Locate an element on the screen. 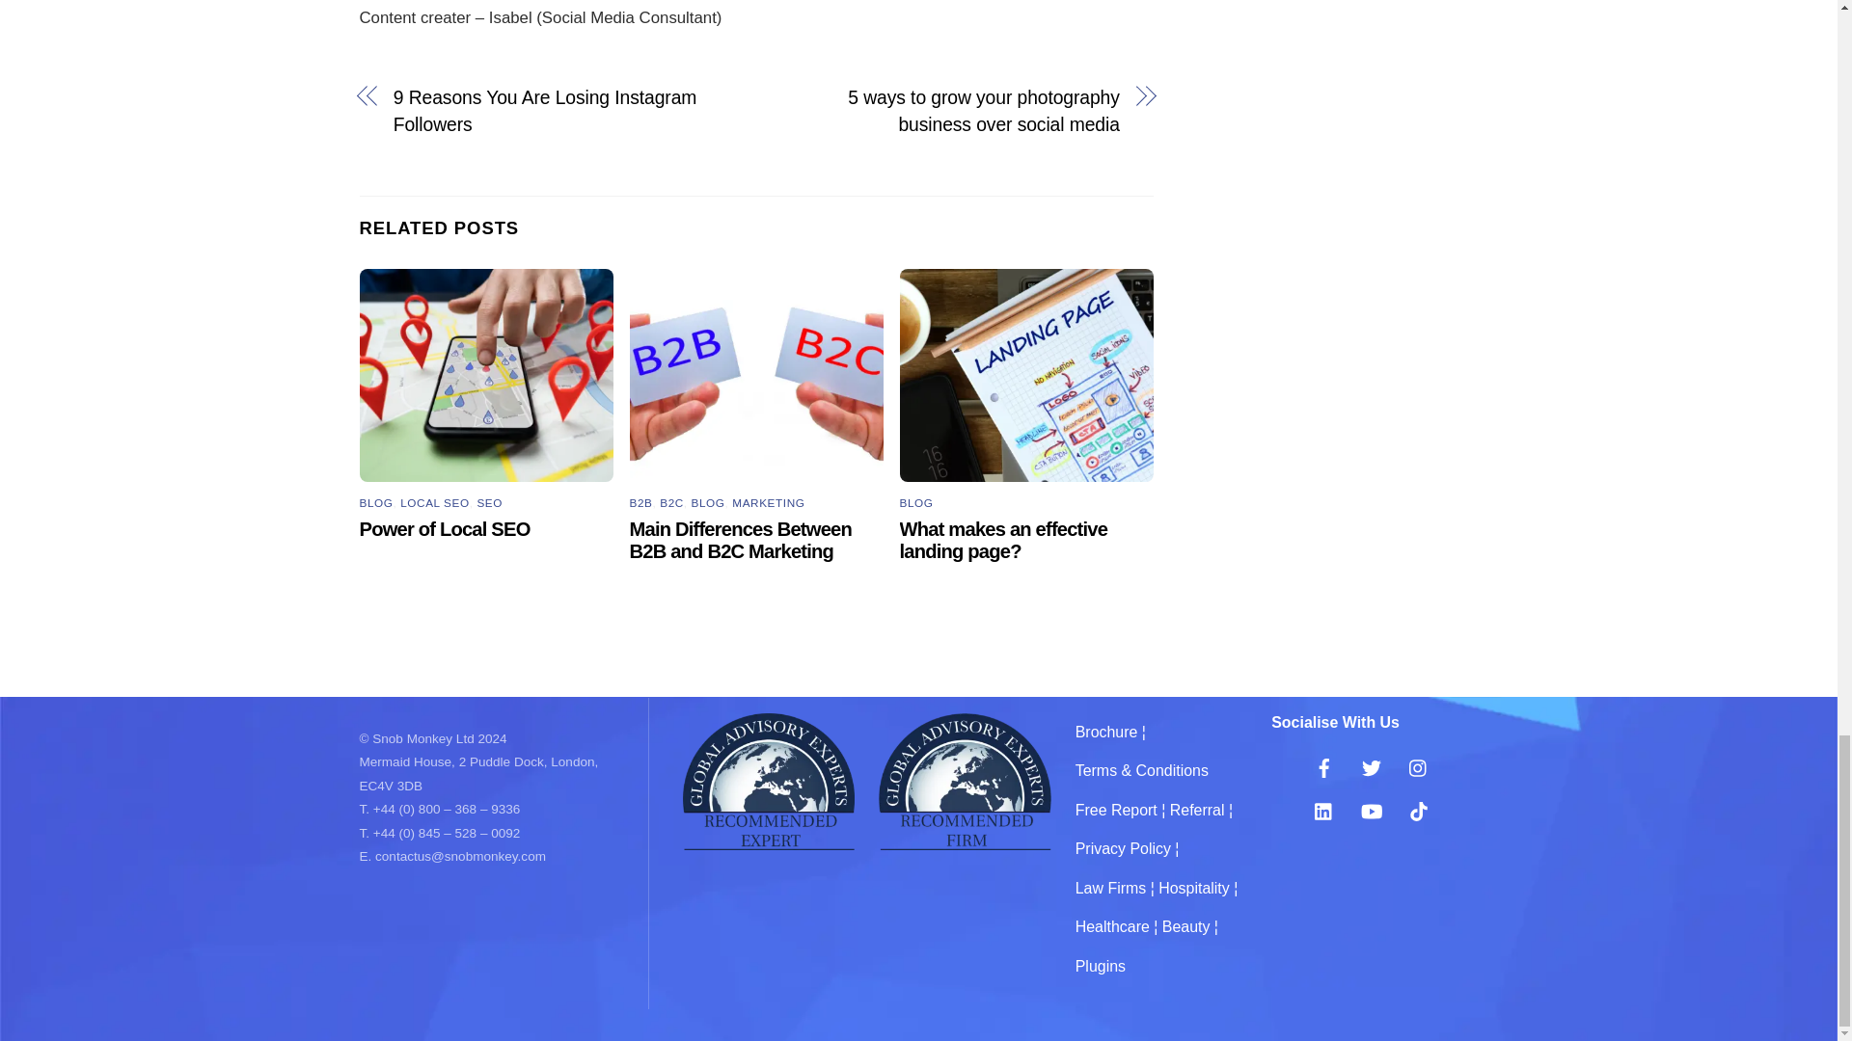 The image size is (1852, 1041). SEO is located at coordinates (488, 503).